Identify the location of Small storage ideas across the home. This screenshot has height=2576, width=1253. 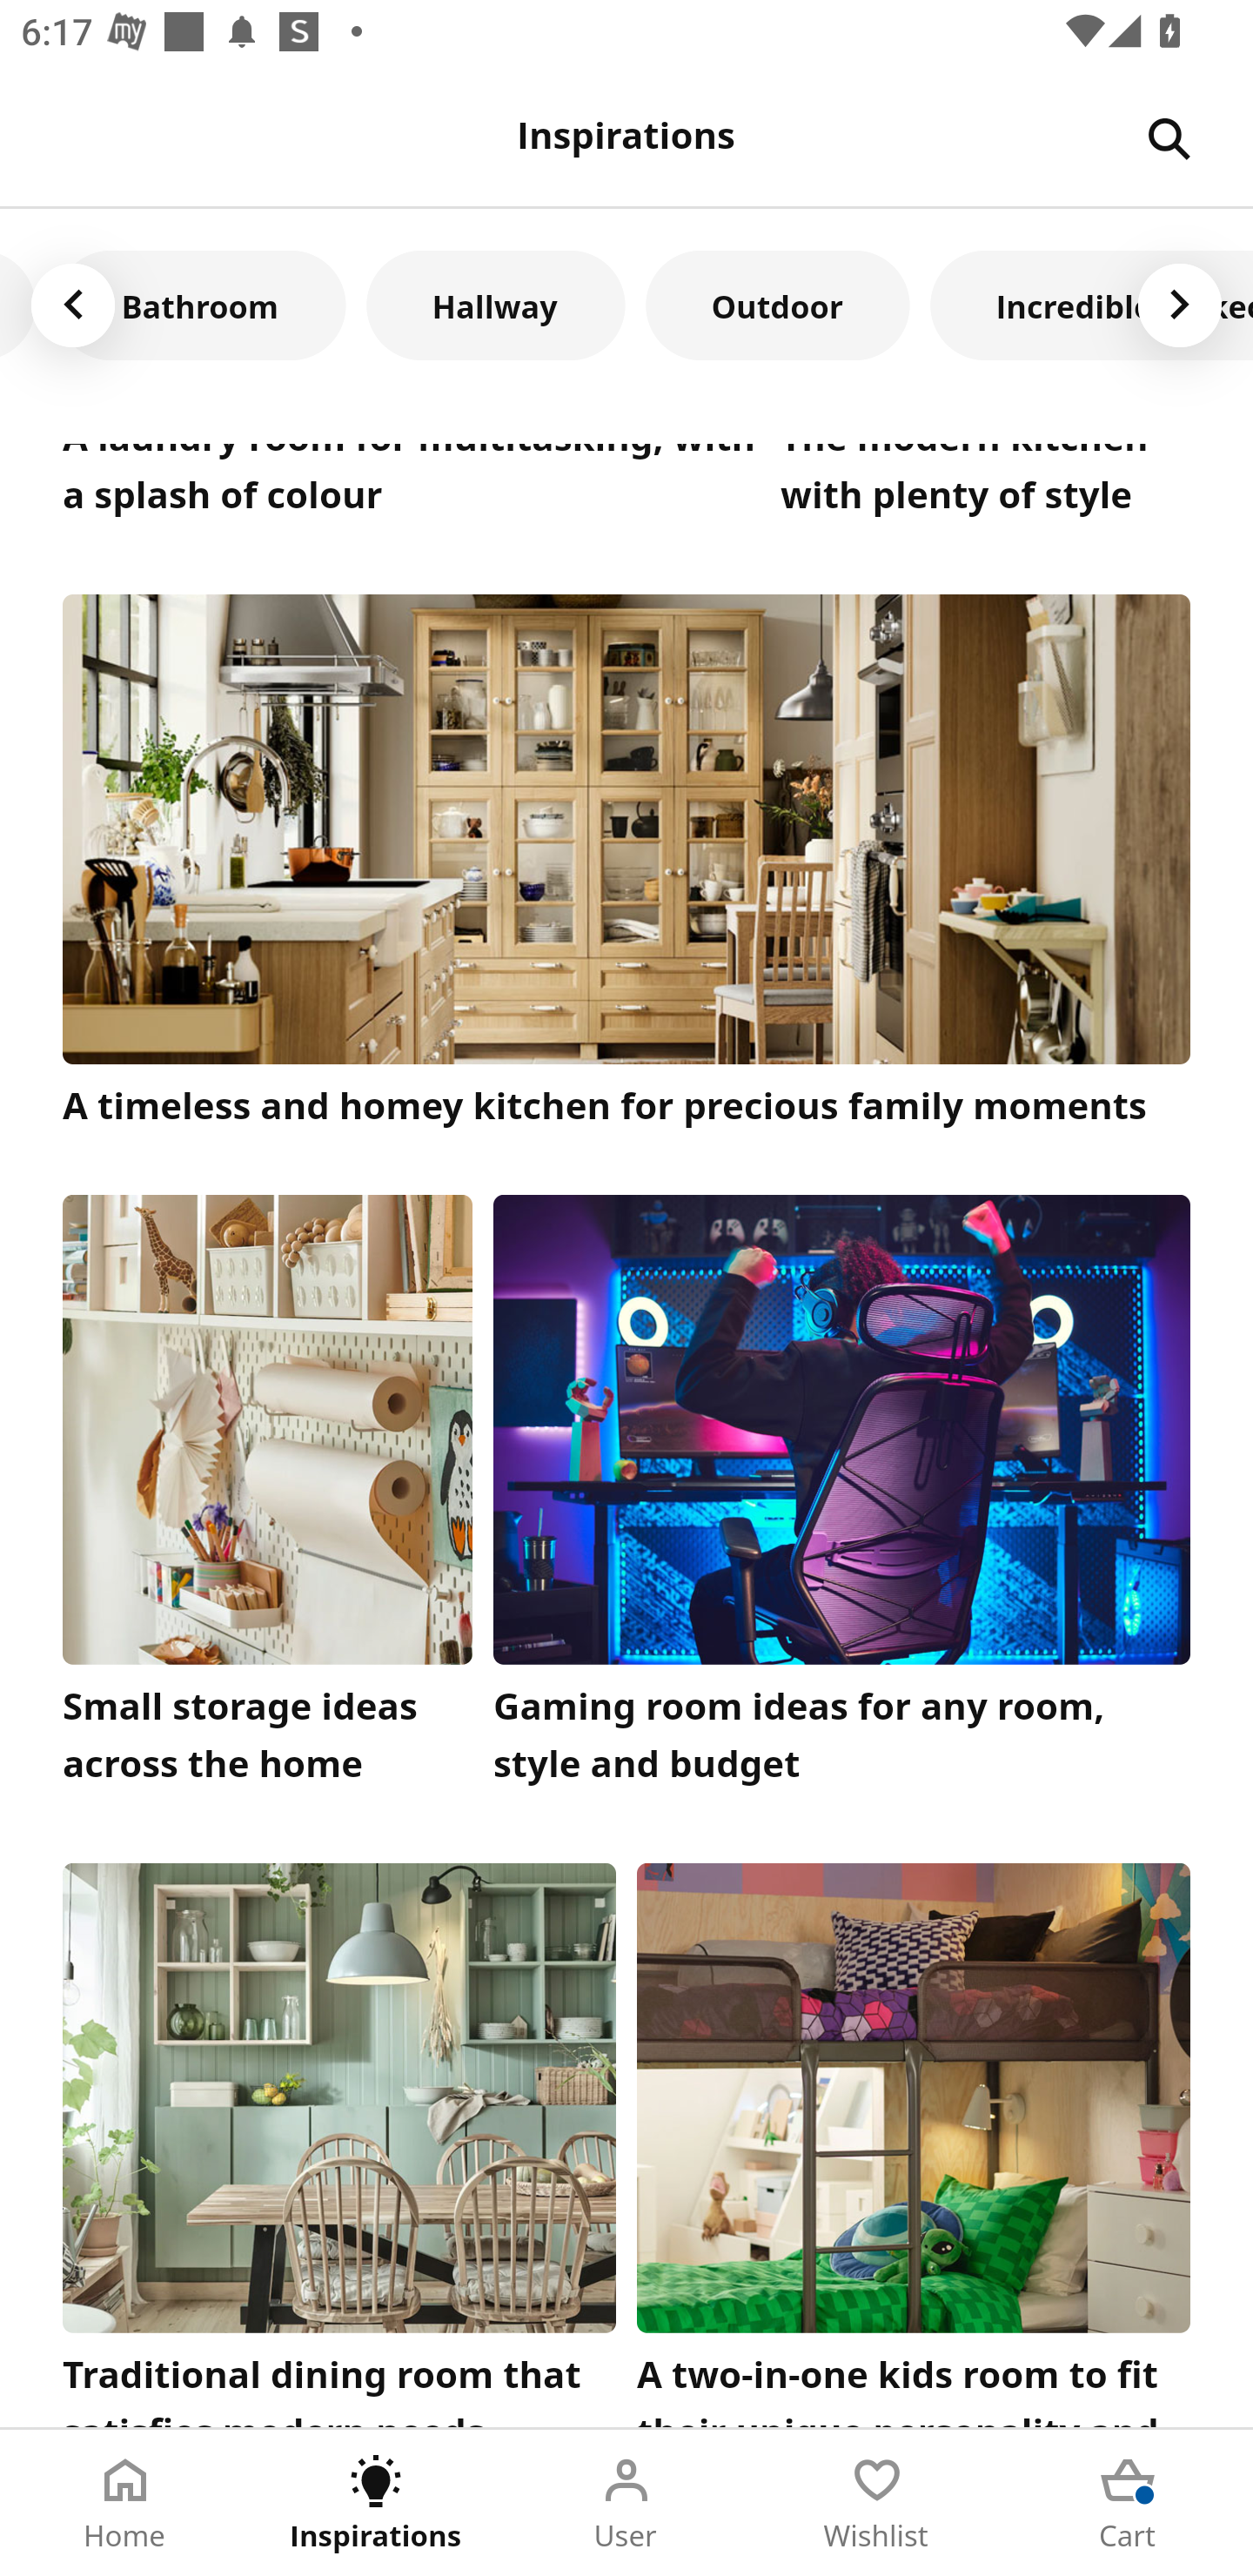
(267, 1498).